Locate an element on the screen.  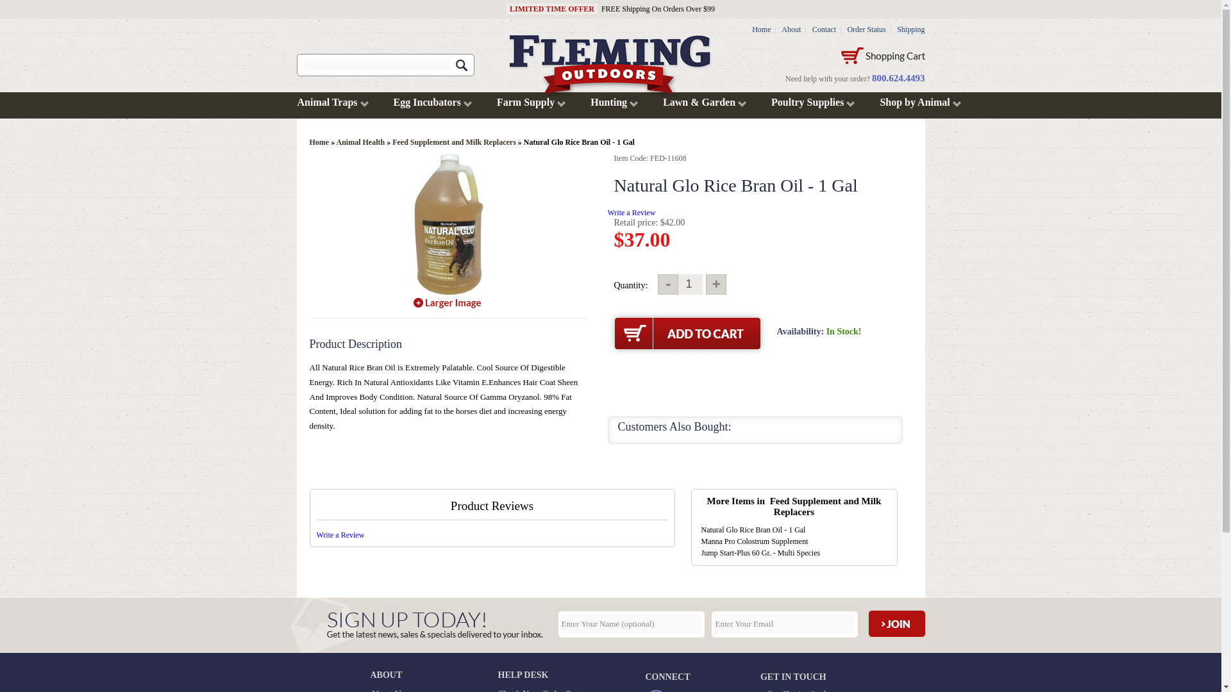
Natural Glo Rice Bran Oil - 1 Gal is located at coordinates (449, 224).